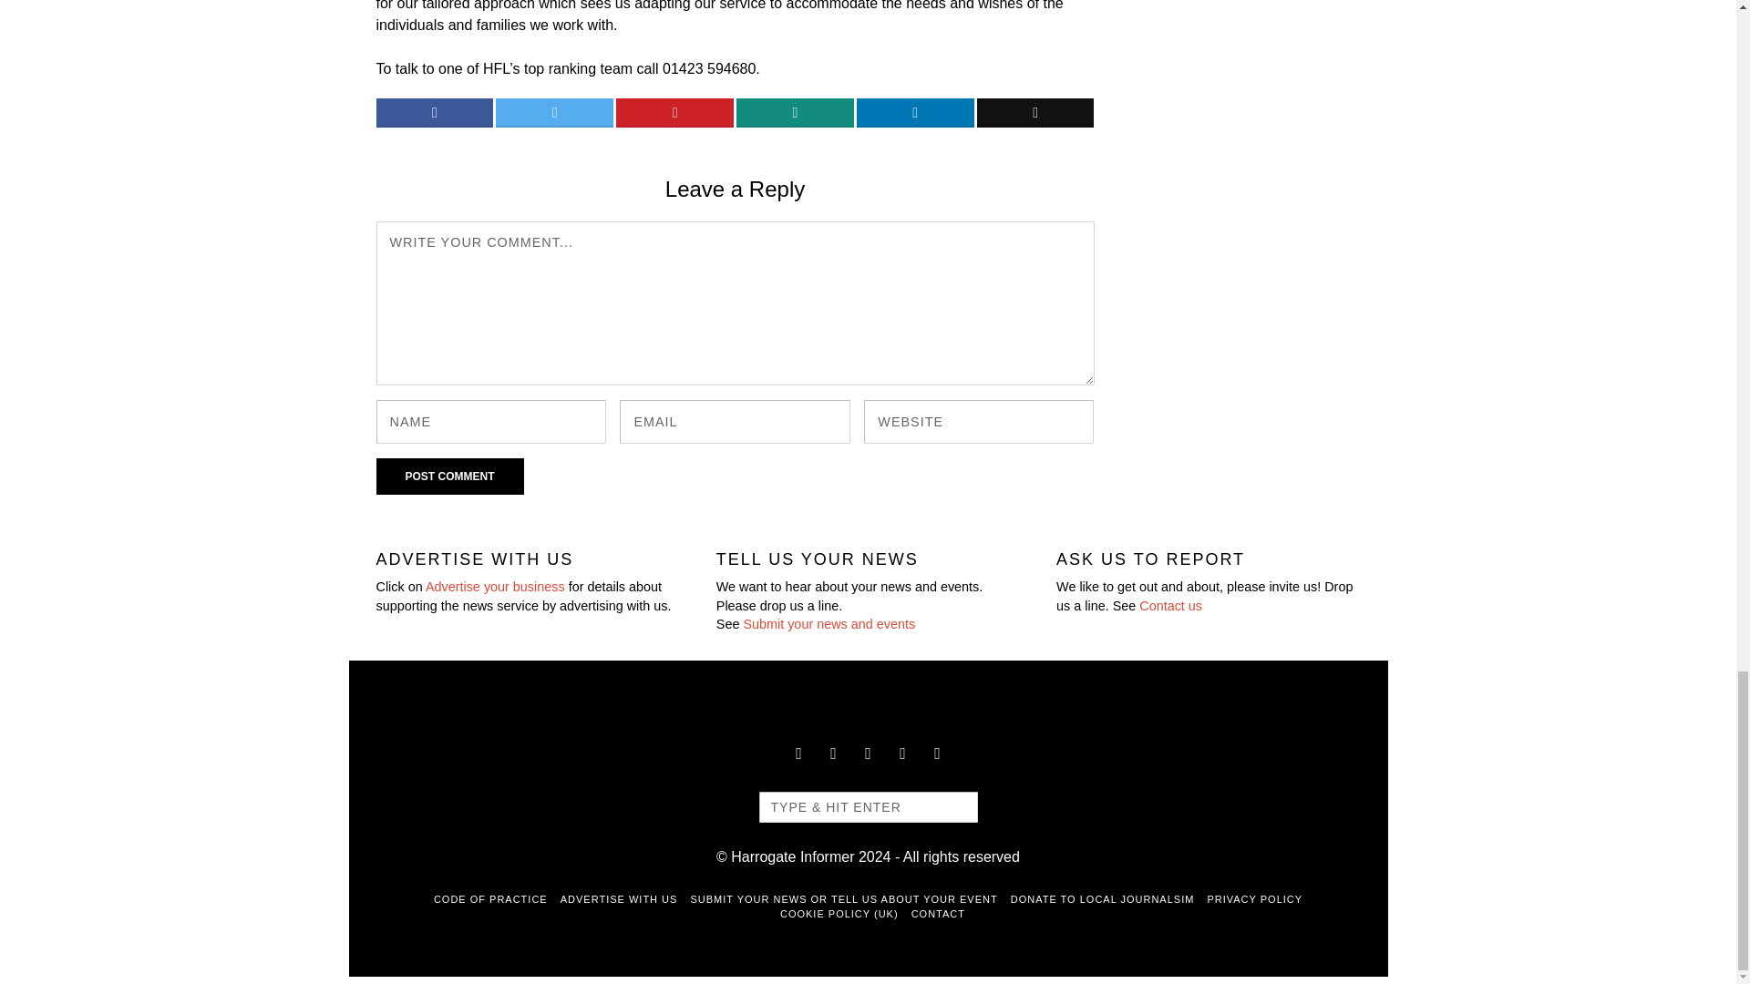  What do you see at coordinates (1170, 605) in the screenshot?
I see `Contact us` at bounding box center [1170, 605].